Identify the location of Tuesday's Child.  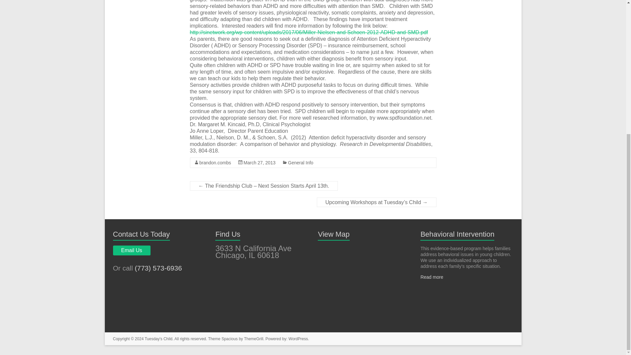
(158, 339).